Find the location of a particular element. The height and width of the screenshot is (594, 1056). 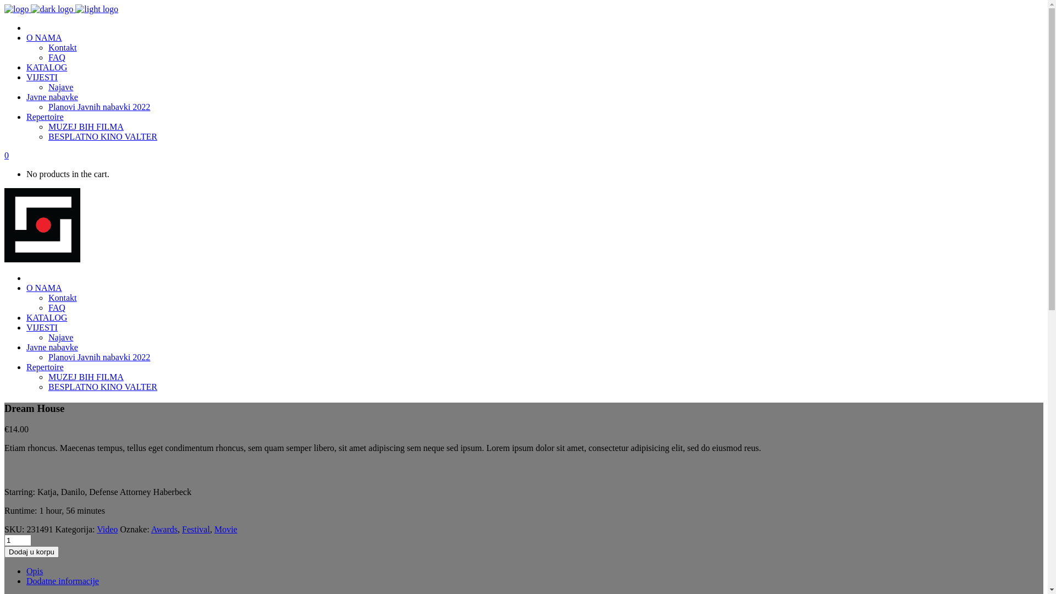

Opis is located at coordinates (35, 571).